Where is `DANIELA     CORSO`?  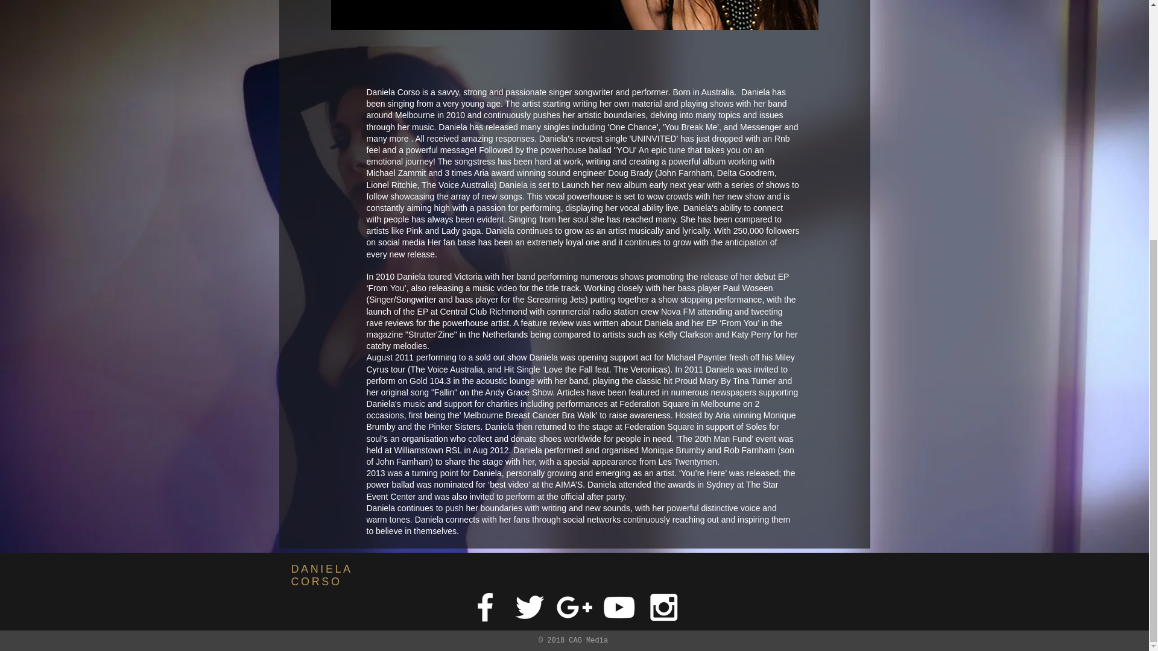
DANIELA     CORSO is located at coordinates (332, 201).